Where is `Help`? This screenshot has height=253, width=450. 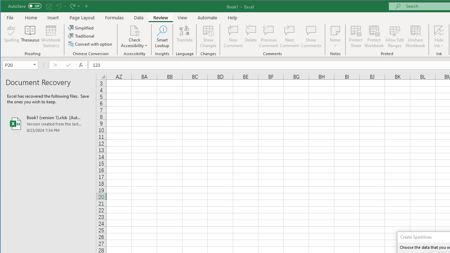
Help is located at coordinates (232, 18).